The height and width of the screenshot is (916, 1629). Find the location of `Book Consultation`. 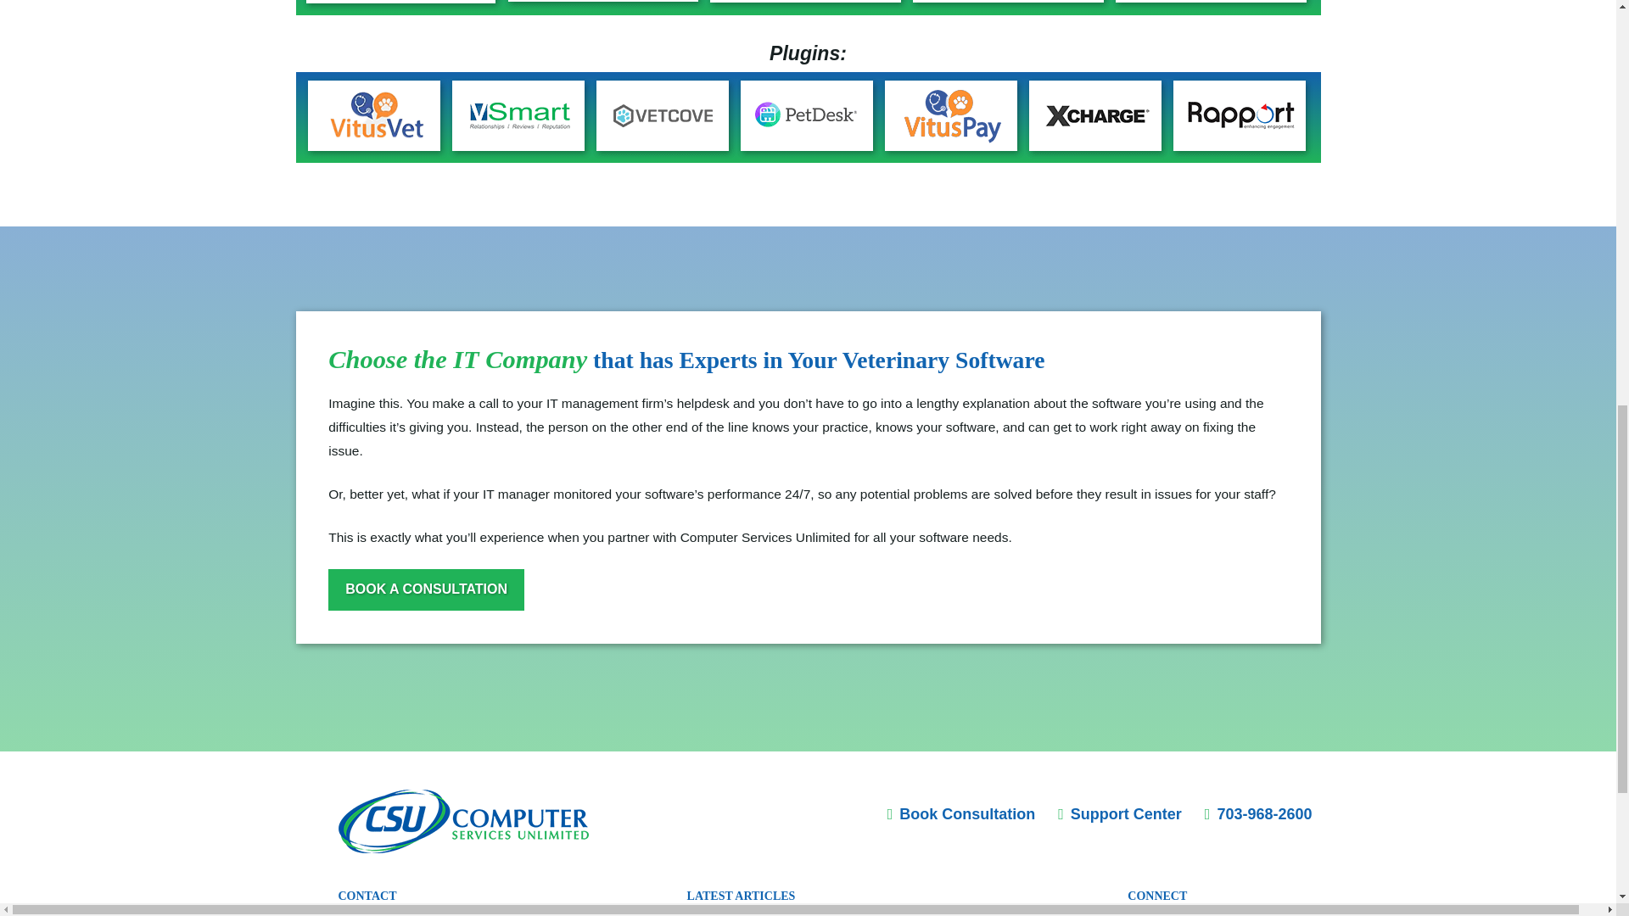

Book Consultation is located at coordinates (962, 814).